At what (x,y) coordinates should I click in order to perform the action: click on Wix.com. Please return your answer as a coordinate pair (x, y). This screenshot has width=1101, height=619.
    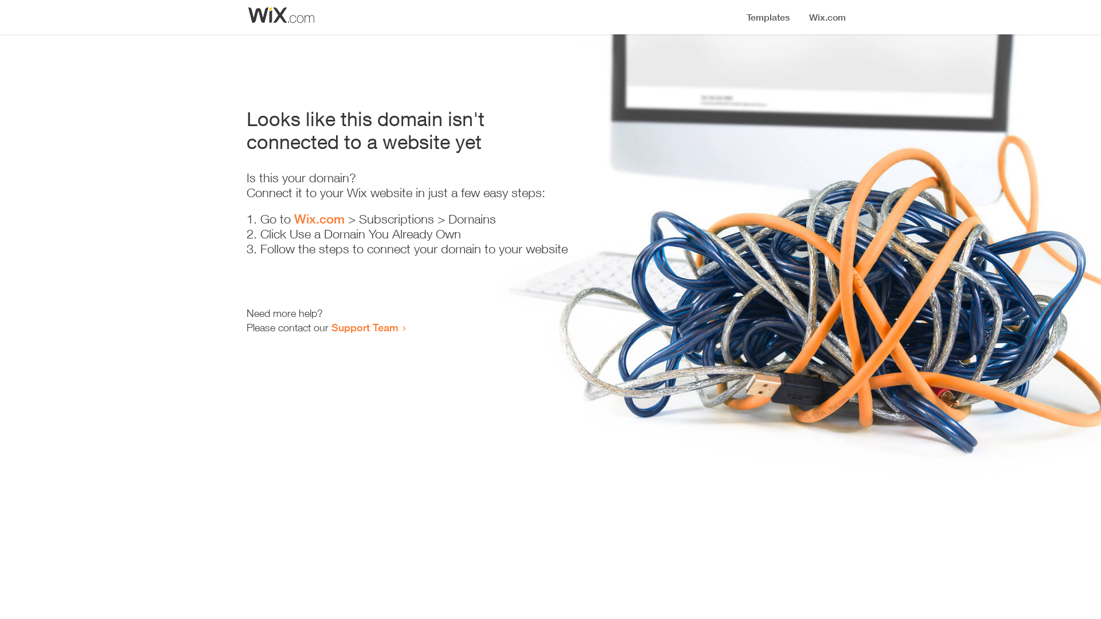
    Looking at the image, I should click on (319, 219).